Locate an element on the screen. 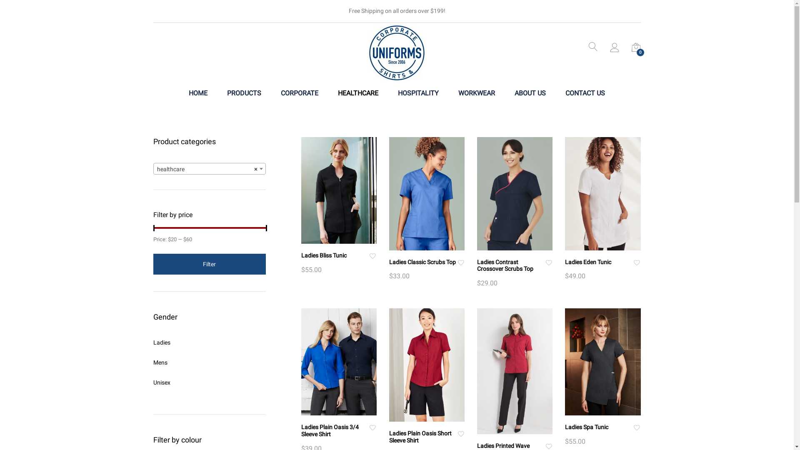 The height and width of the screenshot is (450, 800). Mens is located at coordinates (160, 362).